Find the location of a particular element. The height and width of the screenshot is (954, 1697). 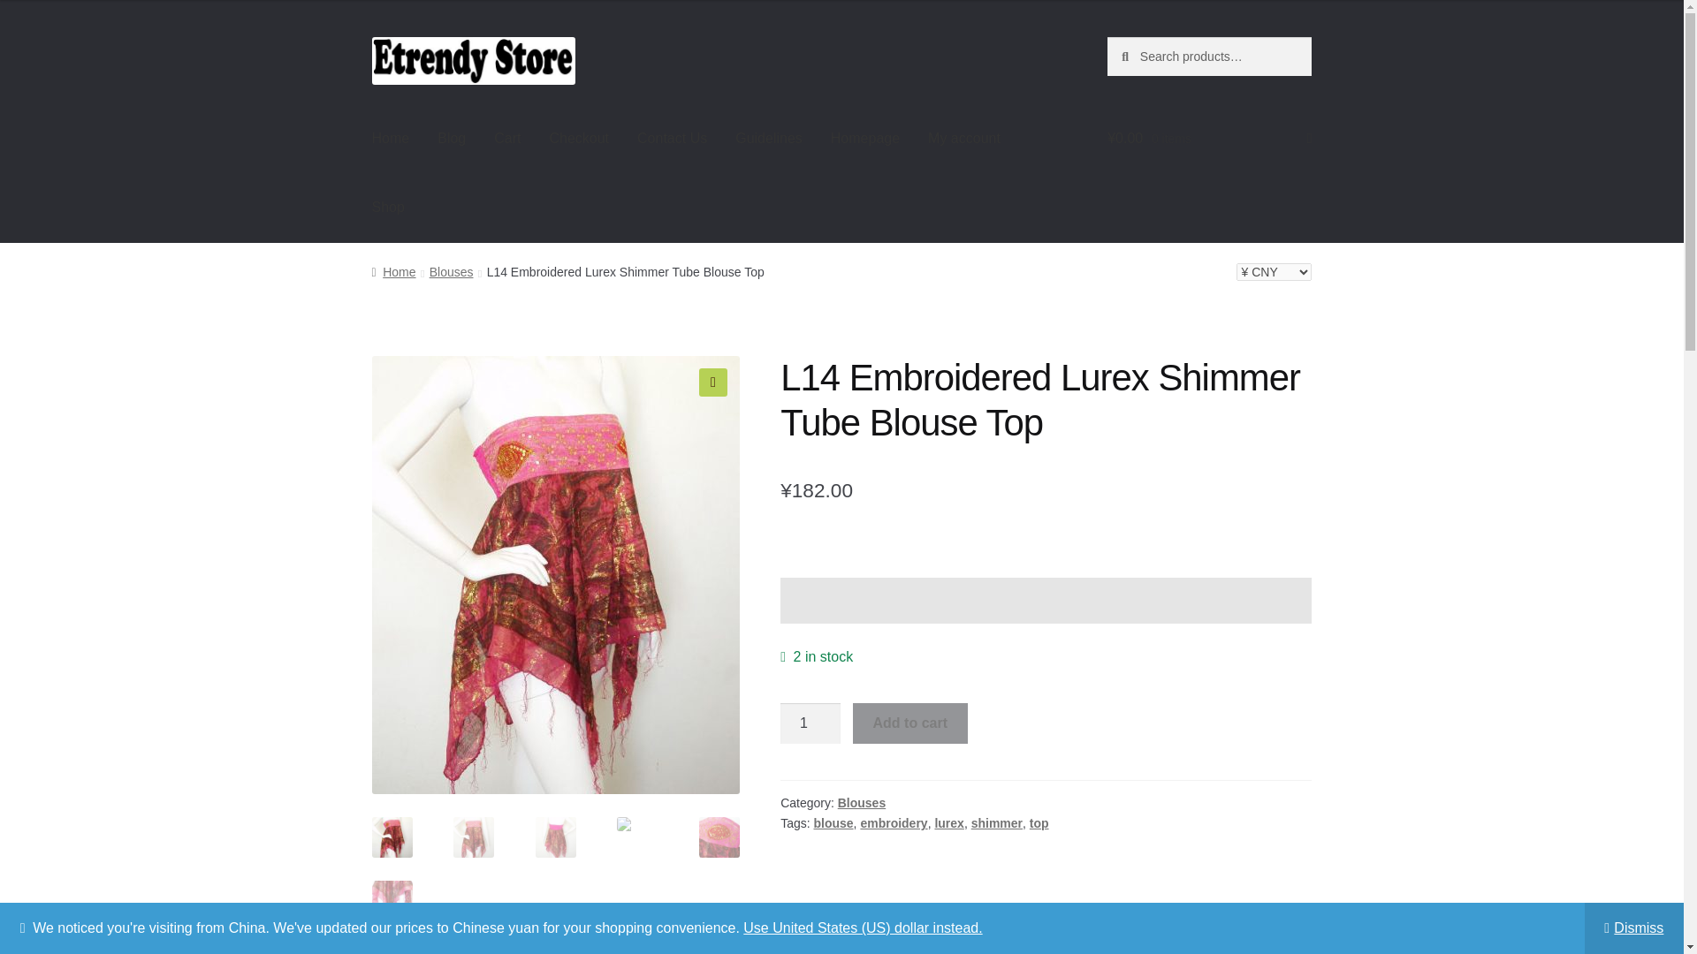

Checkout is located at coordinates (578, 138).